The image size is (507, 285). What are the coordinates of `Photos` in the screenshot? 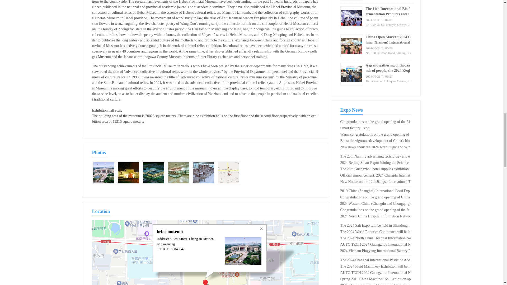 It's located at (129, 174).